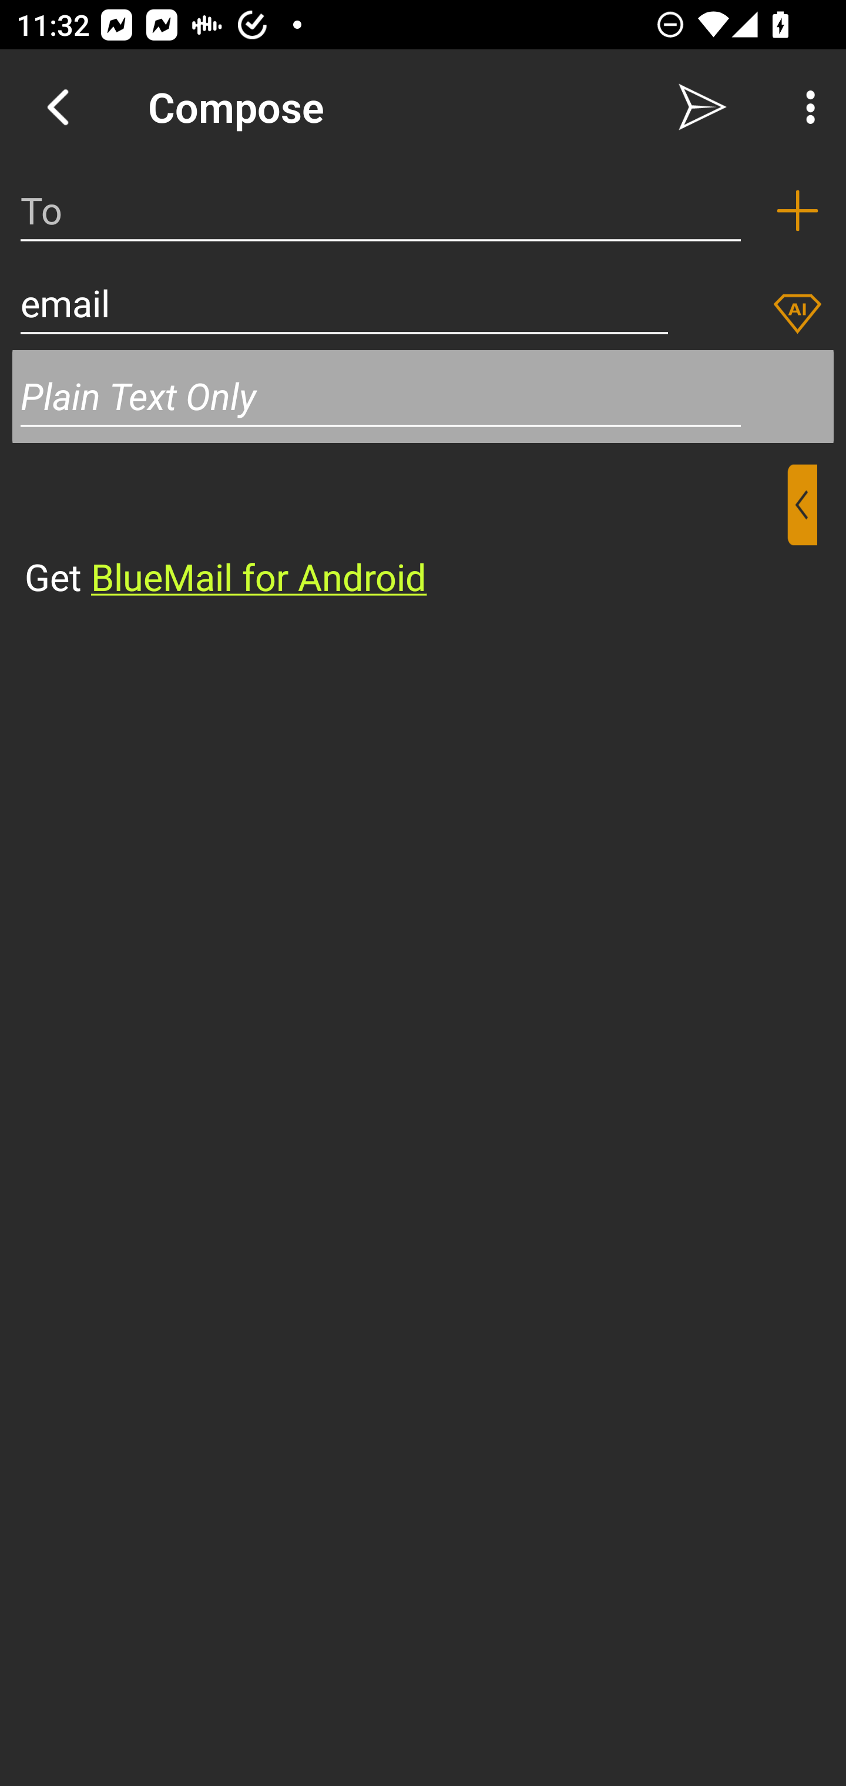 The image size is (846, 1786). I want to click on More Options, so click(805, 107).